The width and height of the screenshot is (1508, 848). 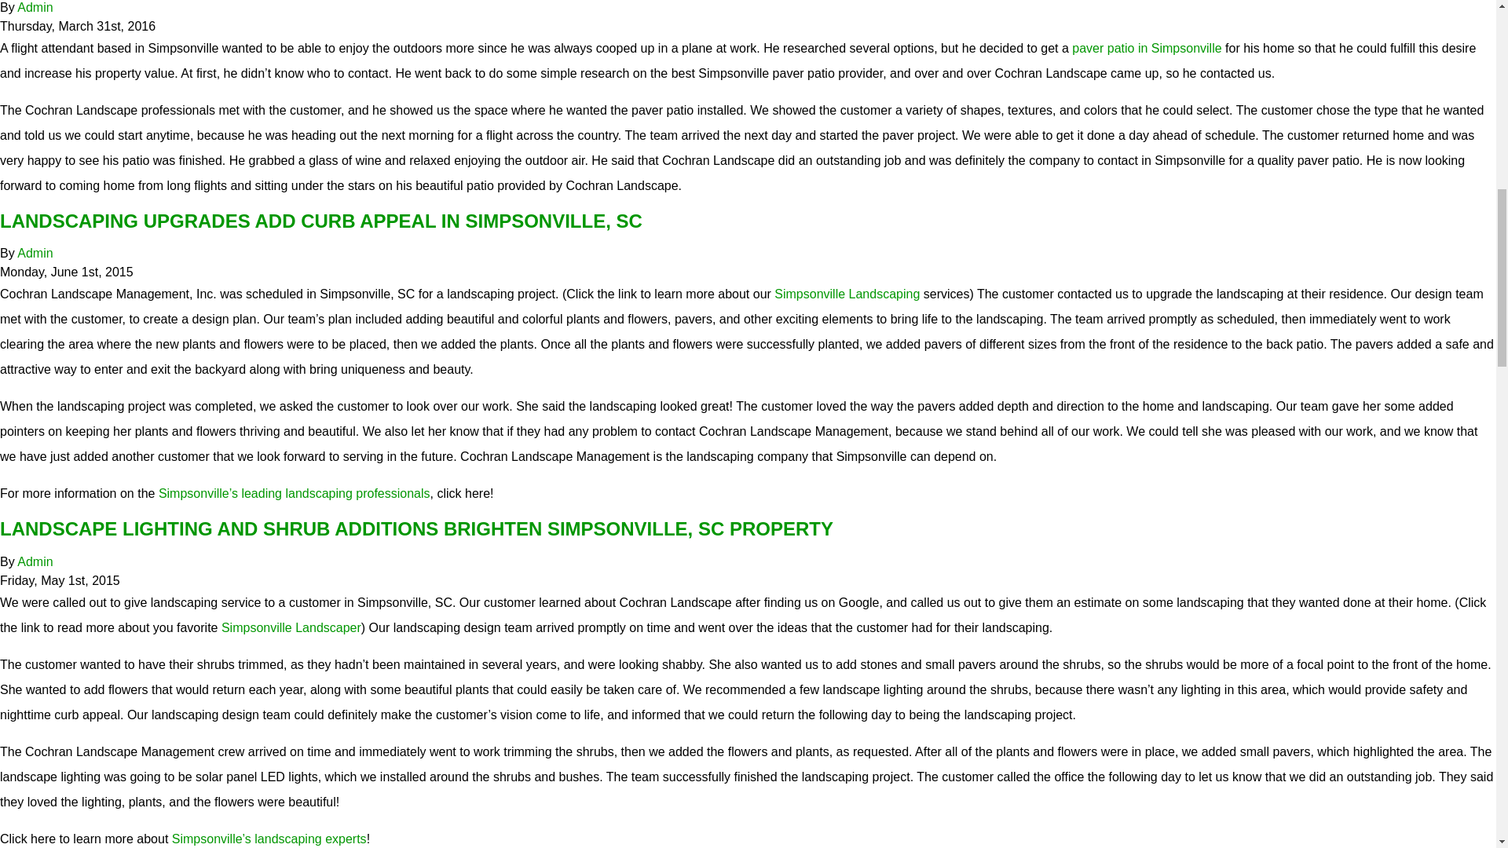 What do you see at coordinates (35, 561) in the screenshot?
I see `Admin` at bounding box center [35, 561].